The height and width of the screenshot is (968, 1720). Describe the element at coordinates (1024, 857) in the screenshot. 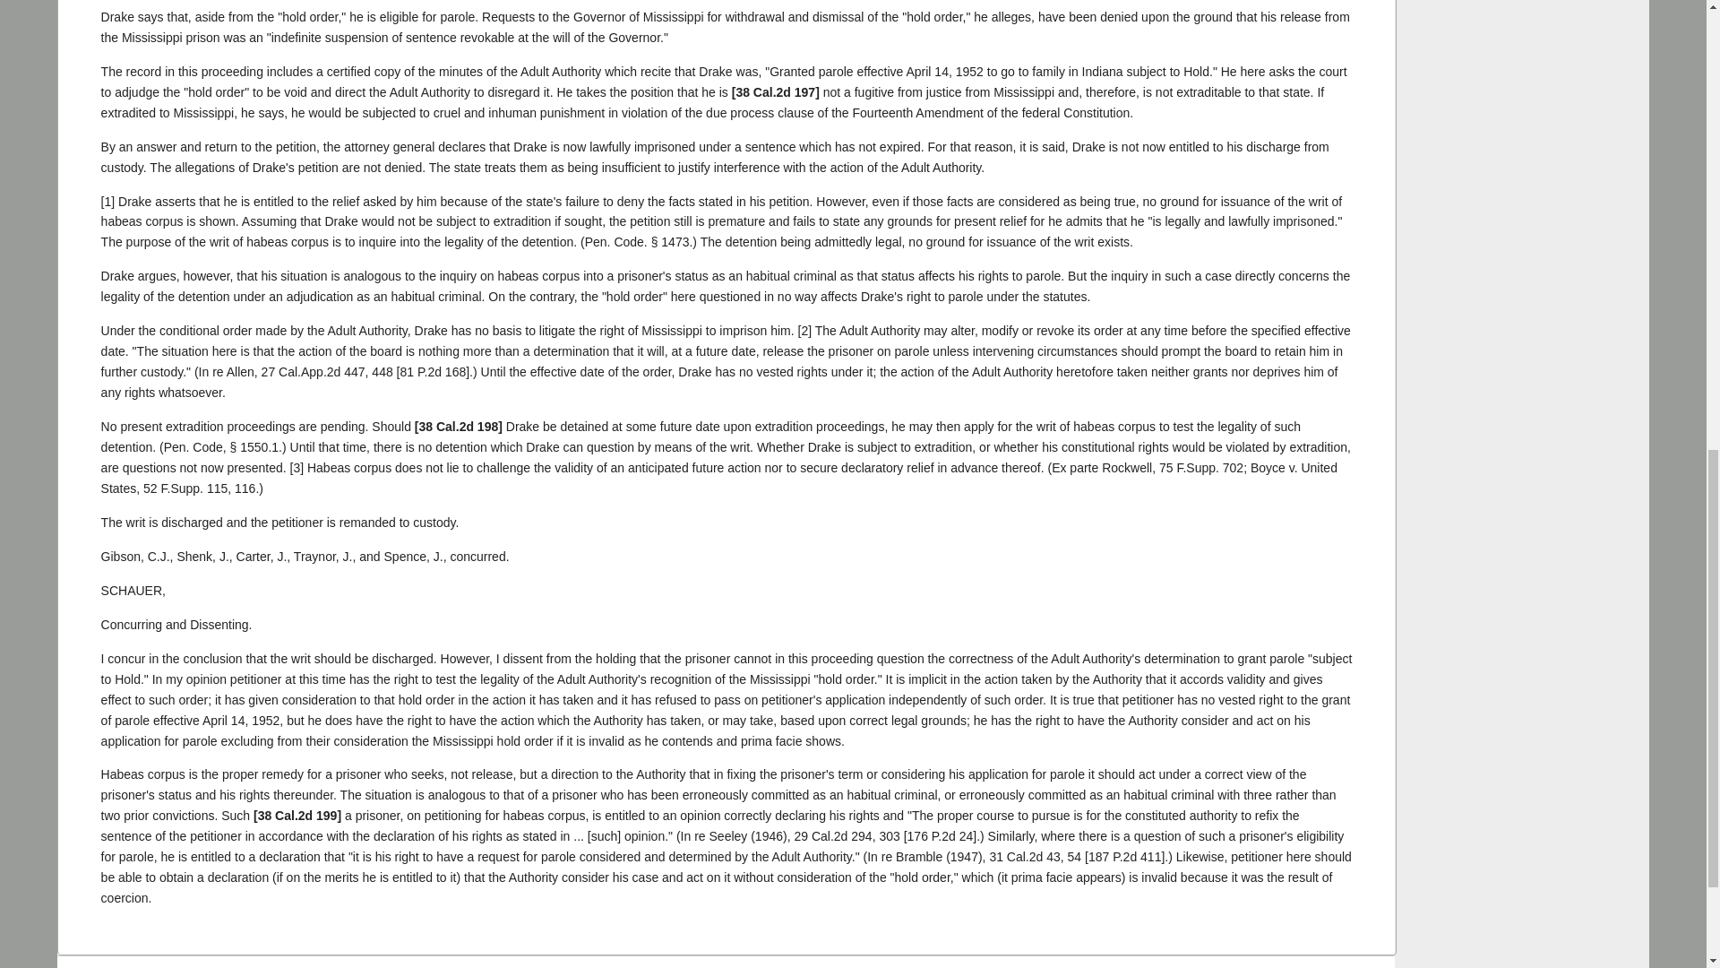

I see `31 Cal.2d 43` at that location.